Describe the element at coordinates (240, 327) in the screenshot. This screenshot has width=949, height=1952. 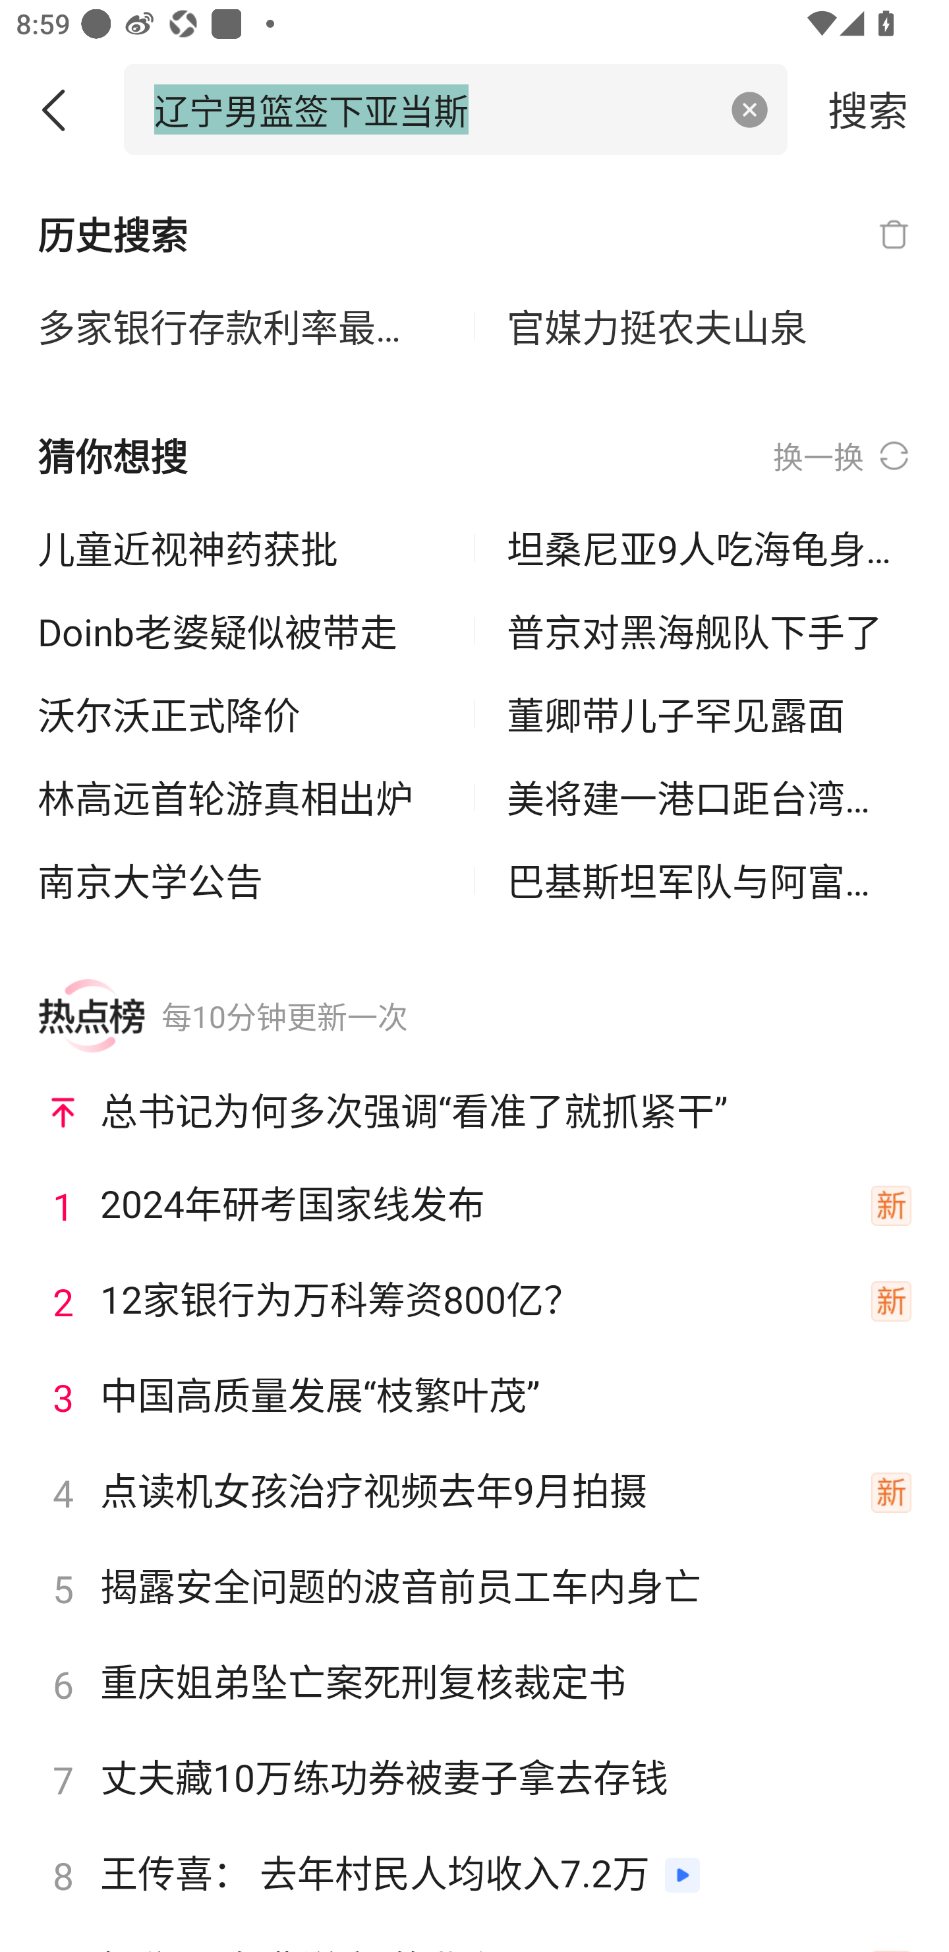
I see `多家银行存款利率最高达10%` at that location.